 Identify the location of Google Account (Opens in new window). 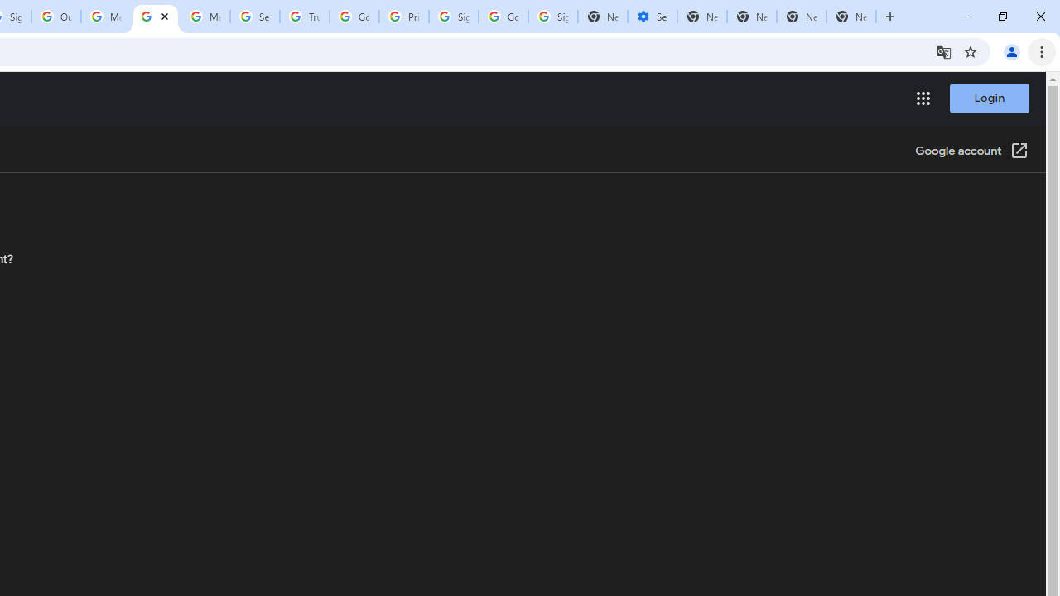
(971, 152).